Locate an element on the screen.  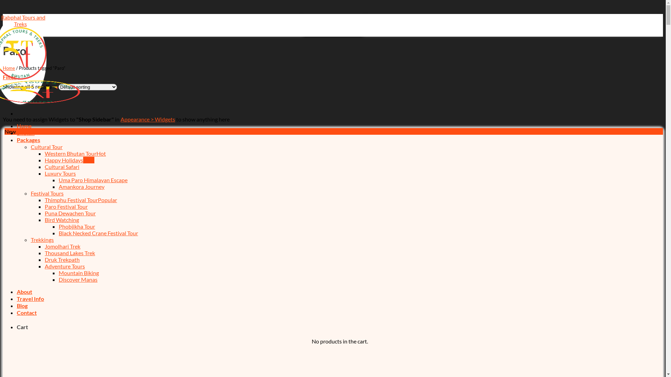
Happy Holidays is located at coordinates (70, 160).